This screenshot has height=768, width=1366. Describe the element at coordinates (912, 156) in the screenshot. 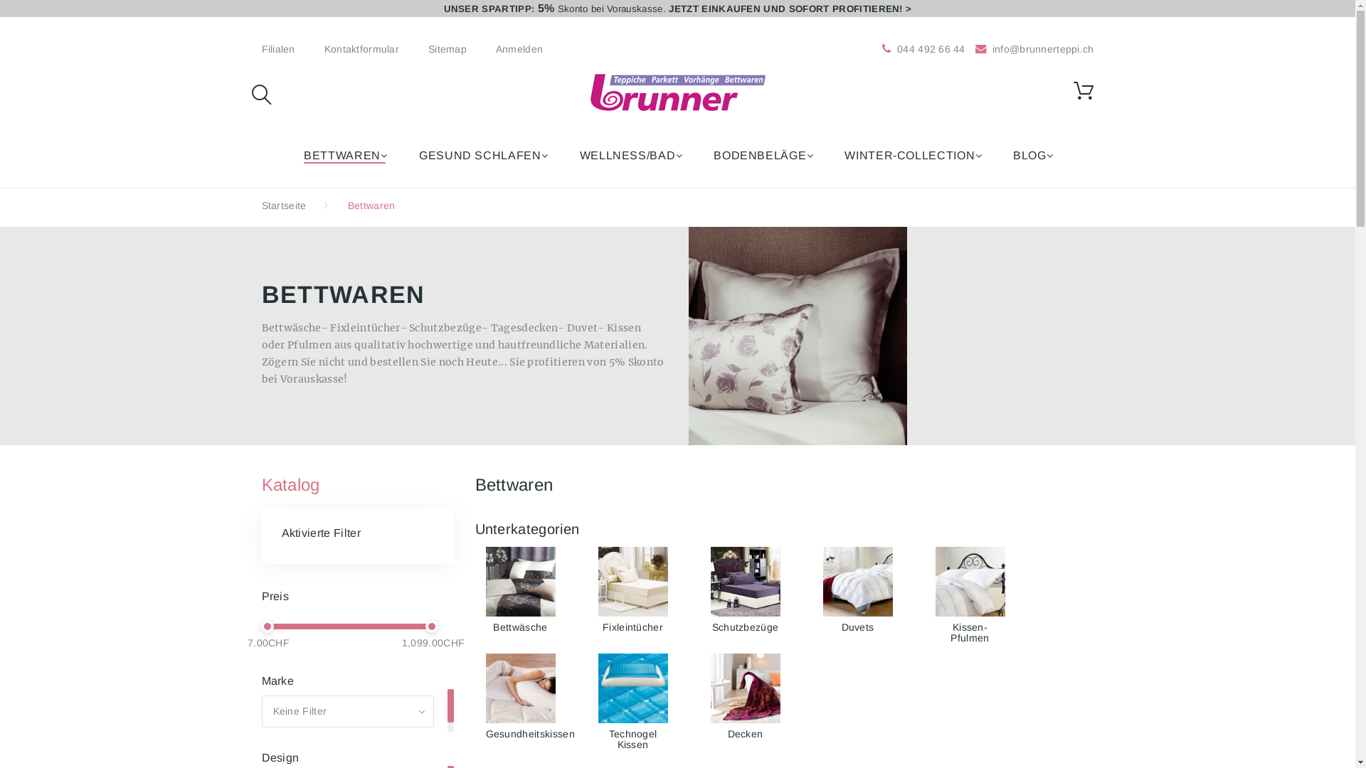

I see `WINTER-COLLECTION` at that location.